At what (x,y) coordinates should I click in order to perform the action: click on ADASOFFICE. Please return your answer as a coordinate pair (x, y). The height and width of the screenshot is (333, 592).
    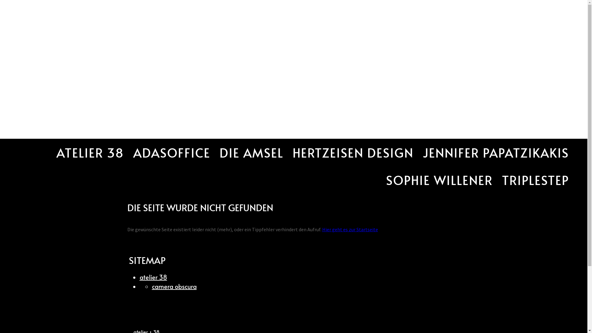
    Looking at the image, I should click on (172, 152).